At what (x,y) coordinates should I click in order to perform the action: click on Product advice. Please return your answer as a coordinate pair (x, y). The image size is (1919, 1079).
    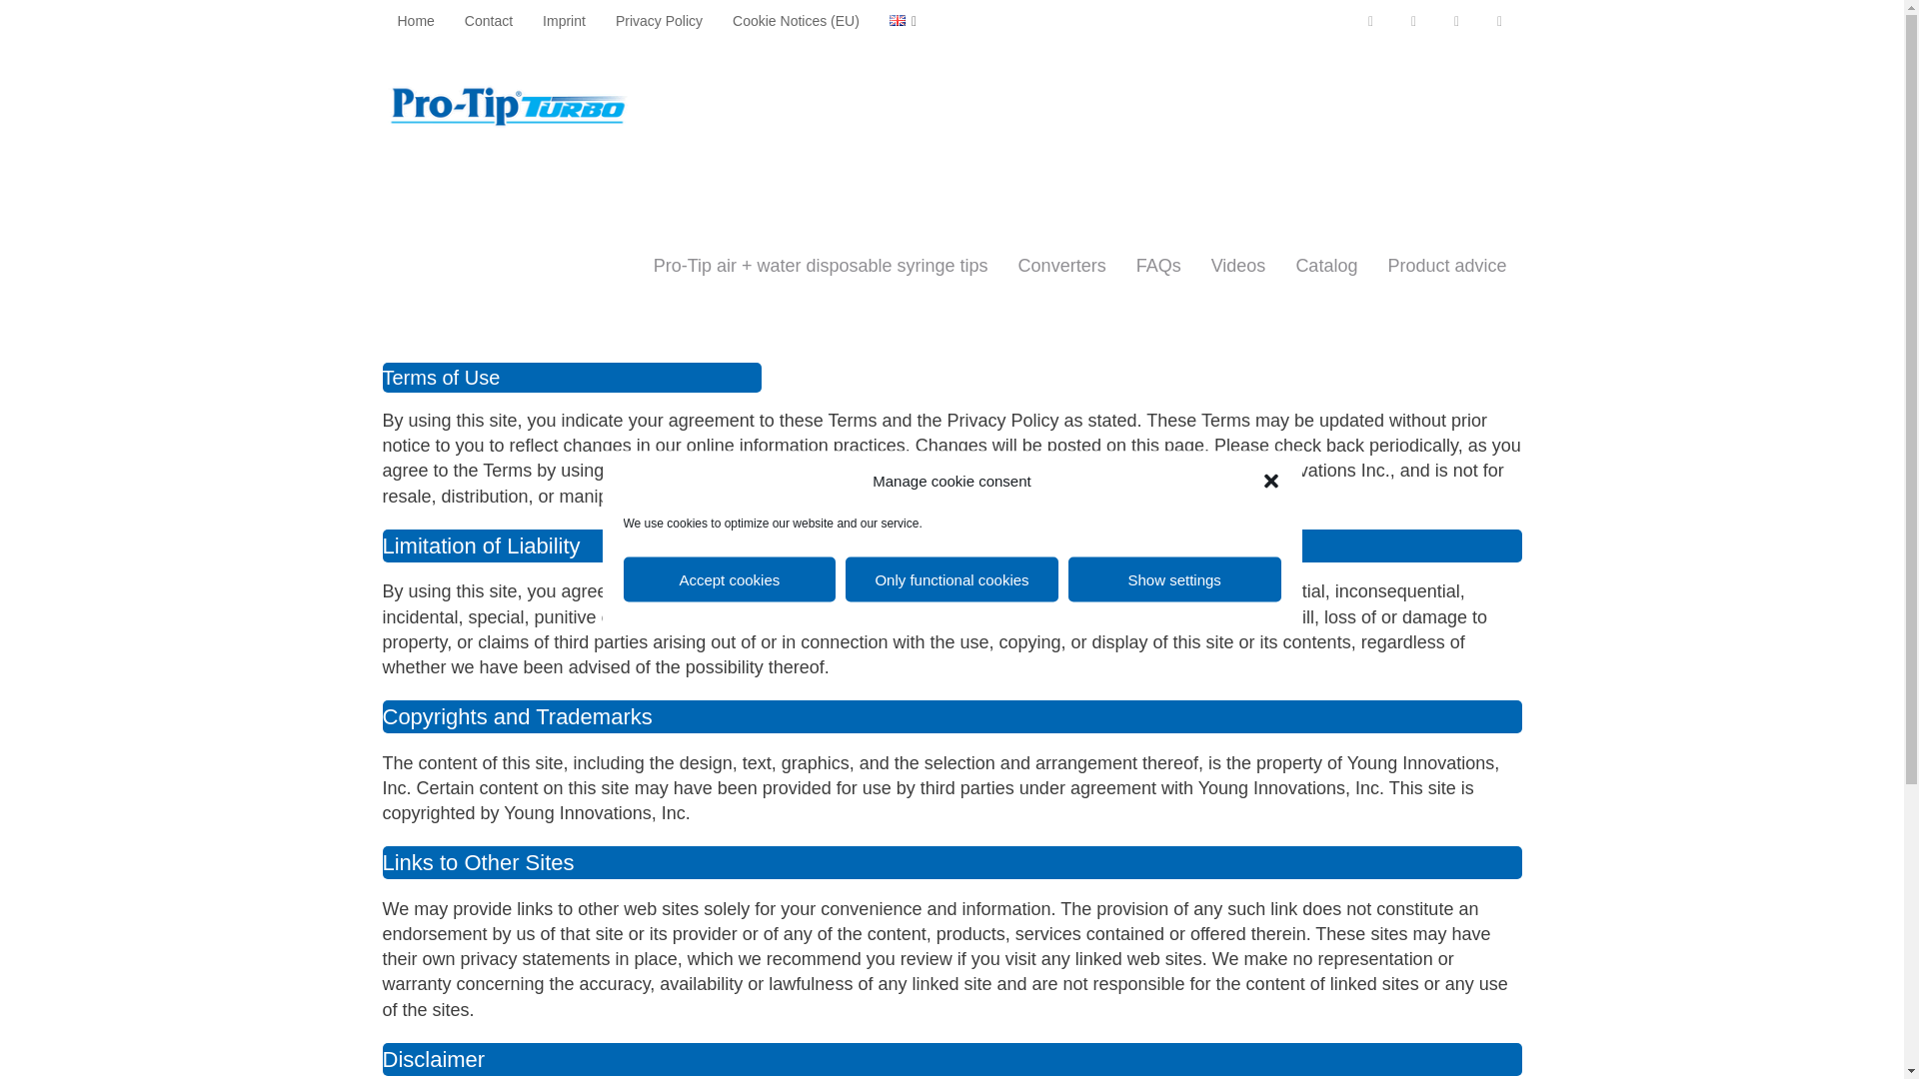
    Looking at the image, I should click on (1446, 265).